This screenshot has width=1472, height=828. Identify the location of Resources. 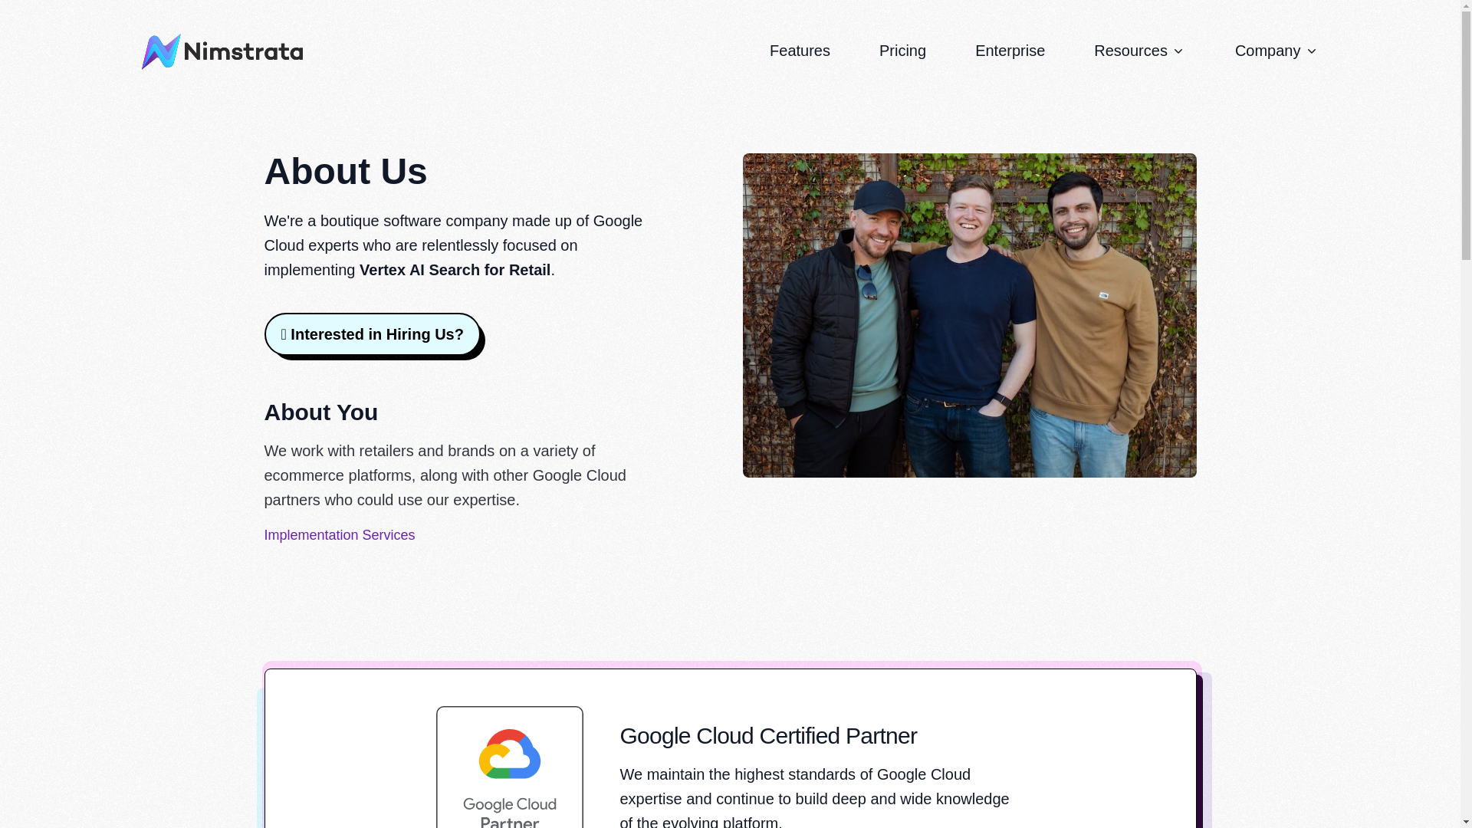
(1139, 51).